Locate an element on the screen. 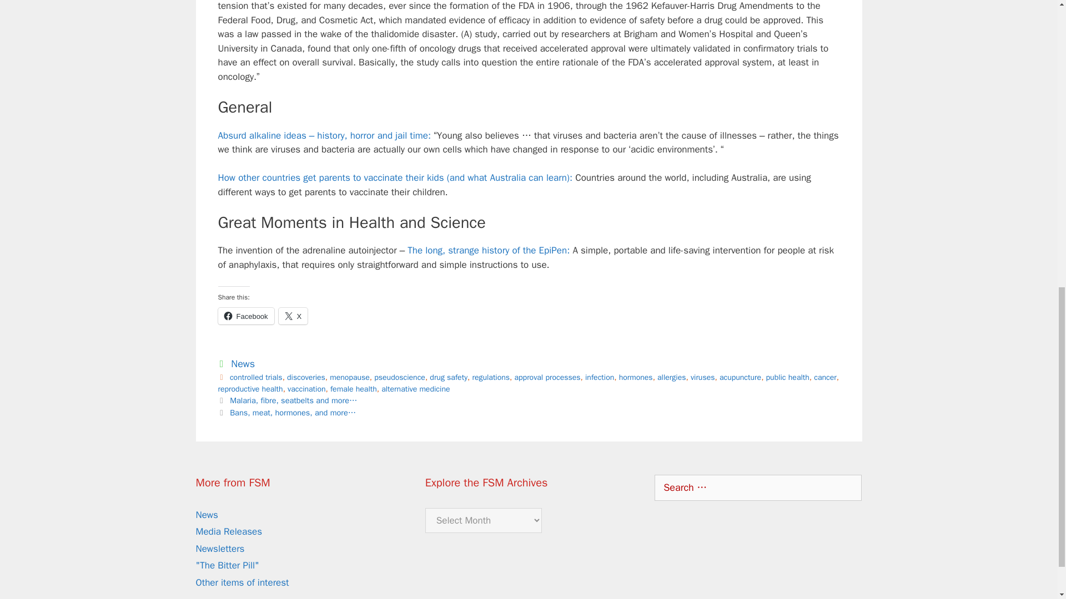  News is located at coordinates (243, 364).